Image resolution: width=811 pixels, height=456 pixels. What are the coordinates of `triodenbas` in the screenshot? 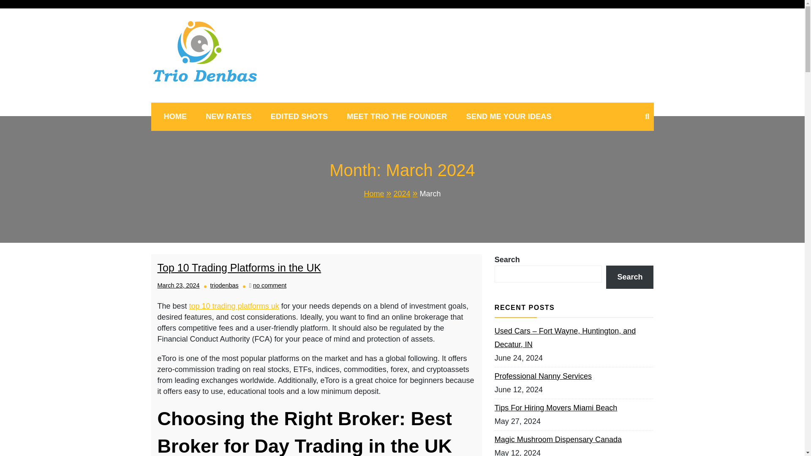 It's located at (224, 285).